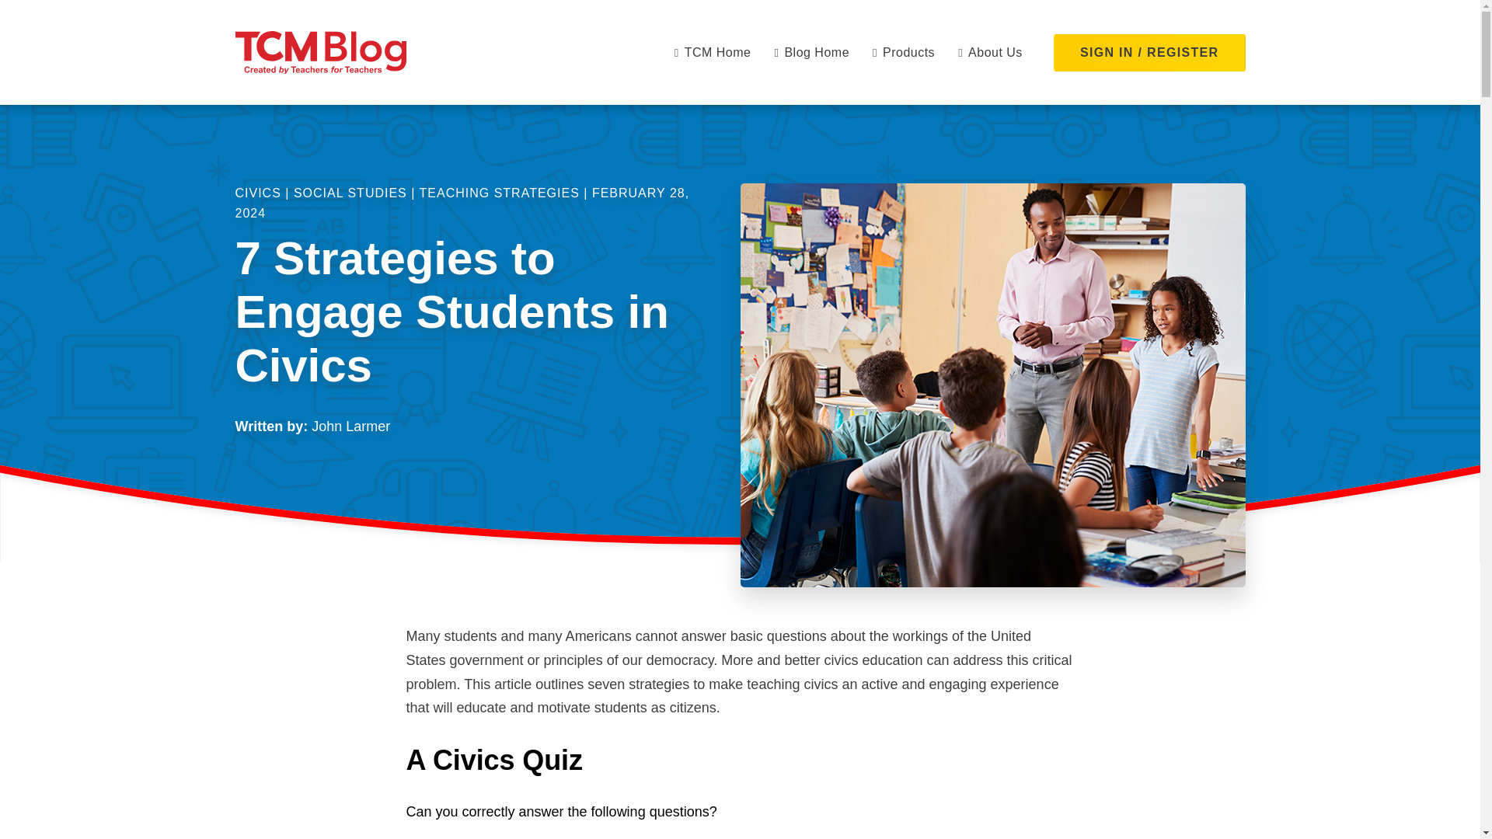 The image size is (1492, 839). I want to click on SOCIAL STUDIES, so click(350, 193).